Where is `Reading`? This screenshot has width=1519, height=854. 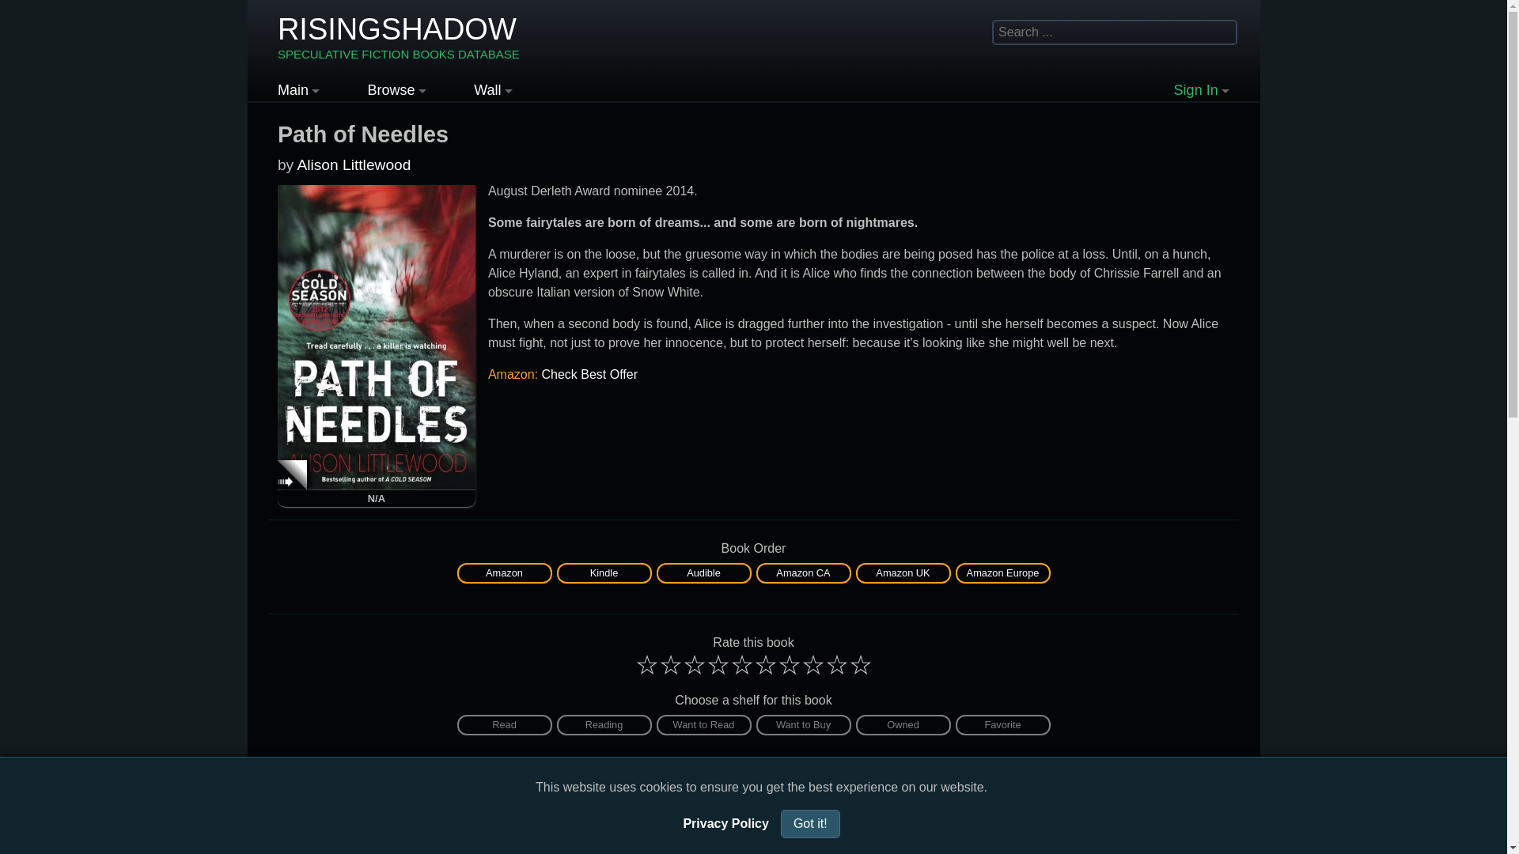 Reading is located at coordinates (903, 572).